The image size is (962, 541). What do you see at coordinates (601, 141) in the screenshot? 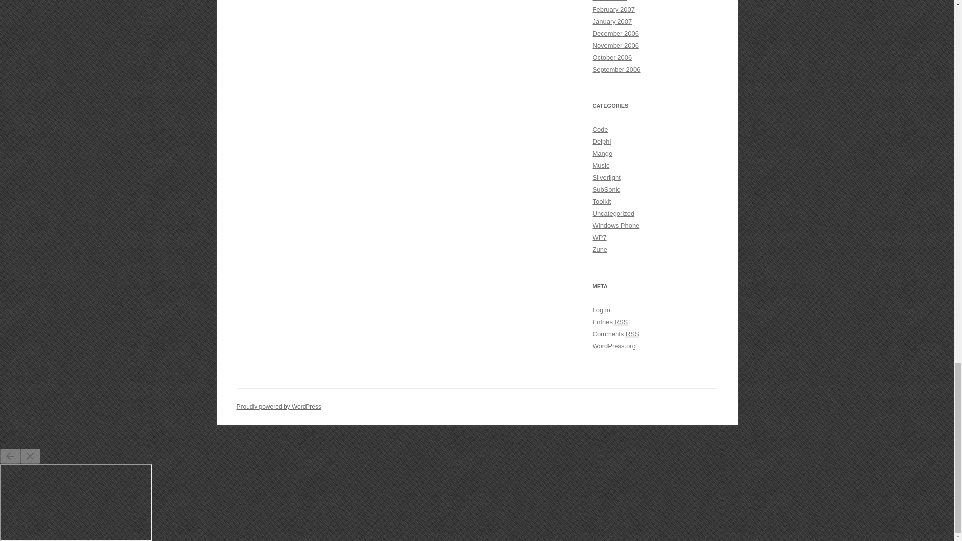
I see `View all posts filed under Delphi` at bounding box center [601, 141].